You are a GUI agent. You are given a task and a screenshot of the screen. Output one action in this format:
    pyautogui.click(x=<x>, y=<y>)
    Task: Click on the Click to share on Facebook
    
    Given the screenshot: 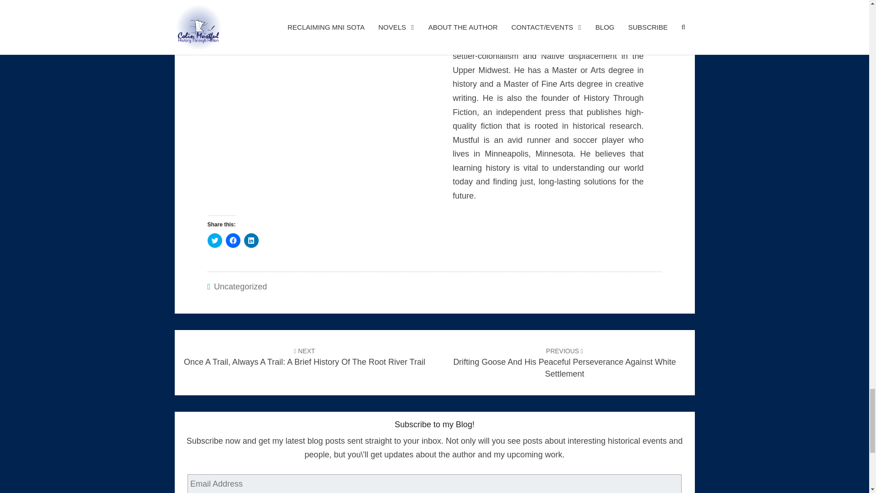 What is the action you would take?
    pyautogui.click(x=233, y=240)
    